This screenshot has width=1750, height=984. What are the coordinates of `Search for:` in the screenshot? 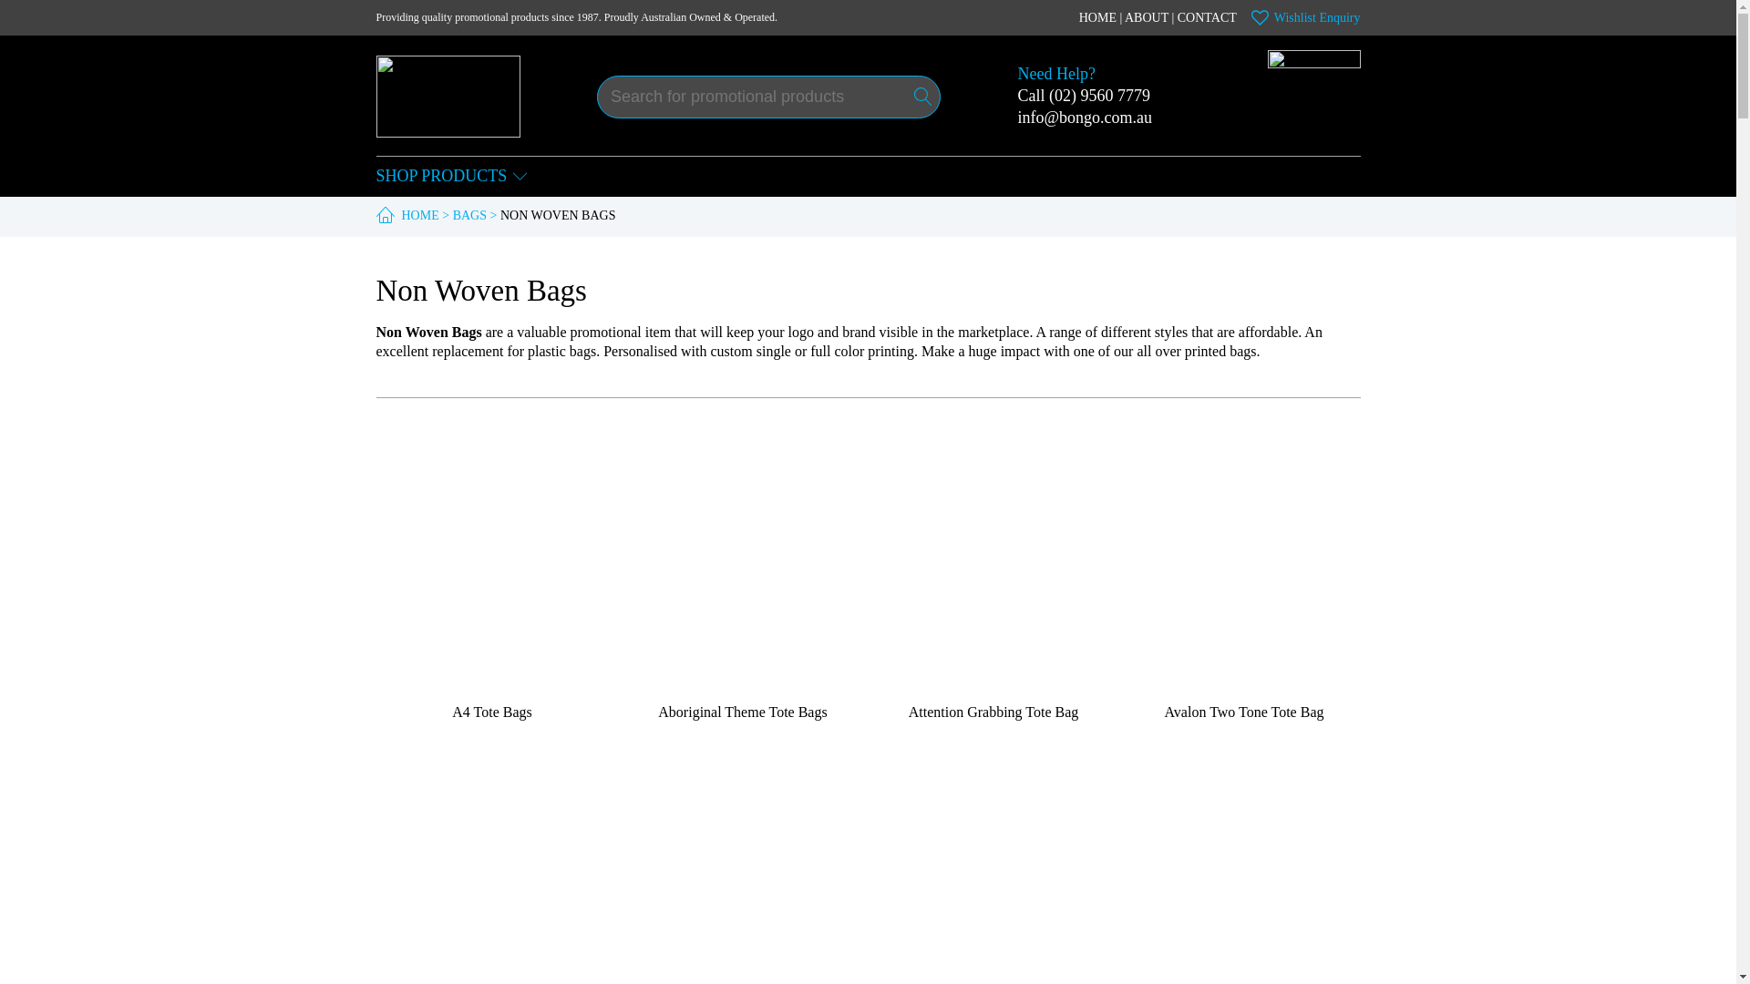 It's located at (768, 96).